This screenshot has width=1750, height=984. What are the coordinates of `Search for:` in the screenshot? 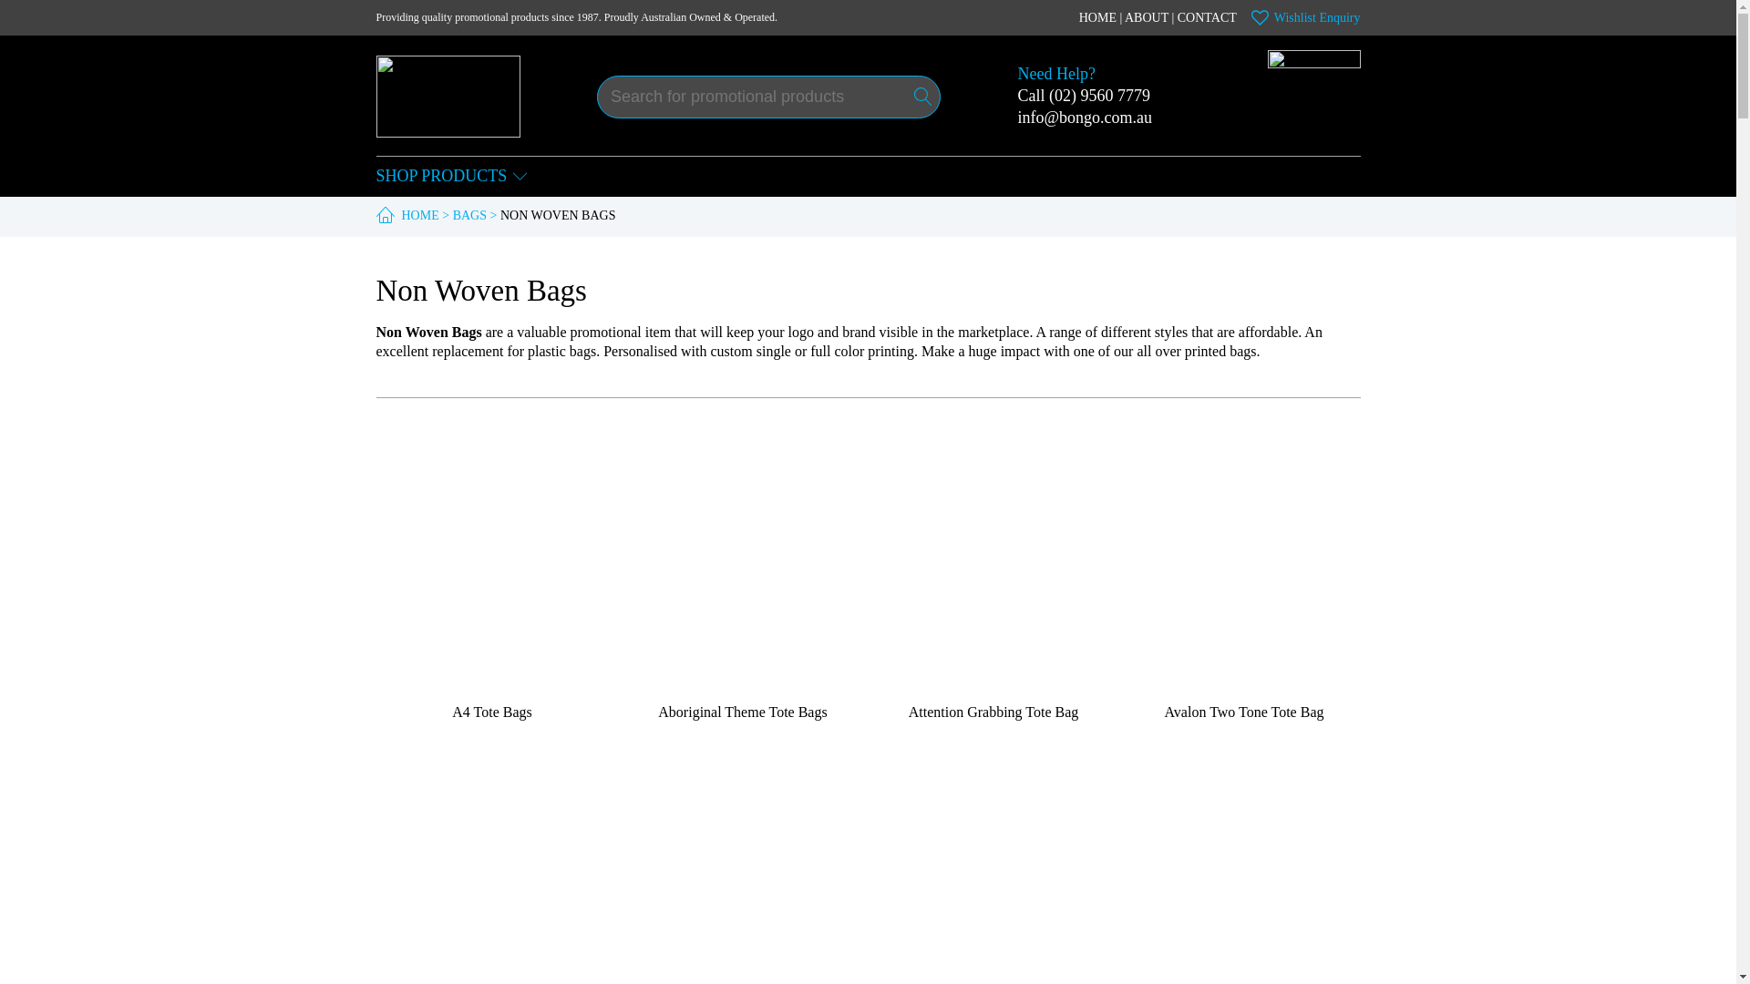 It's located at (768, 96).